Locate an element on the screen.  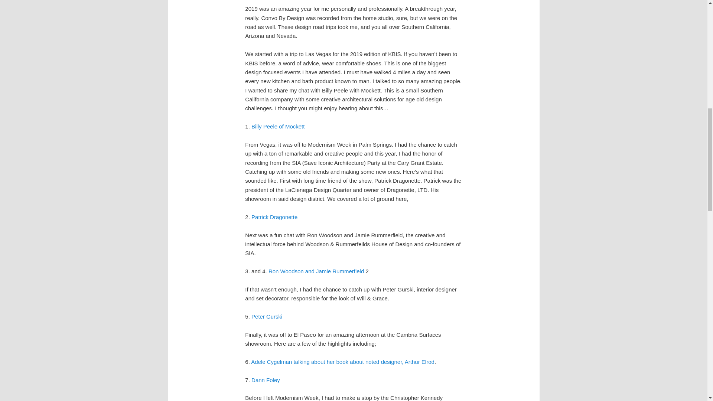
Dann Foley is located at coordinates (266, 380).